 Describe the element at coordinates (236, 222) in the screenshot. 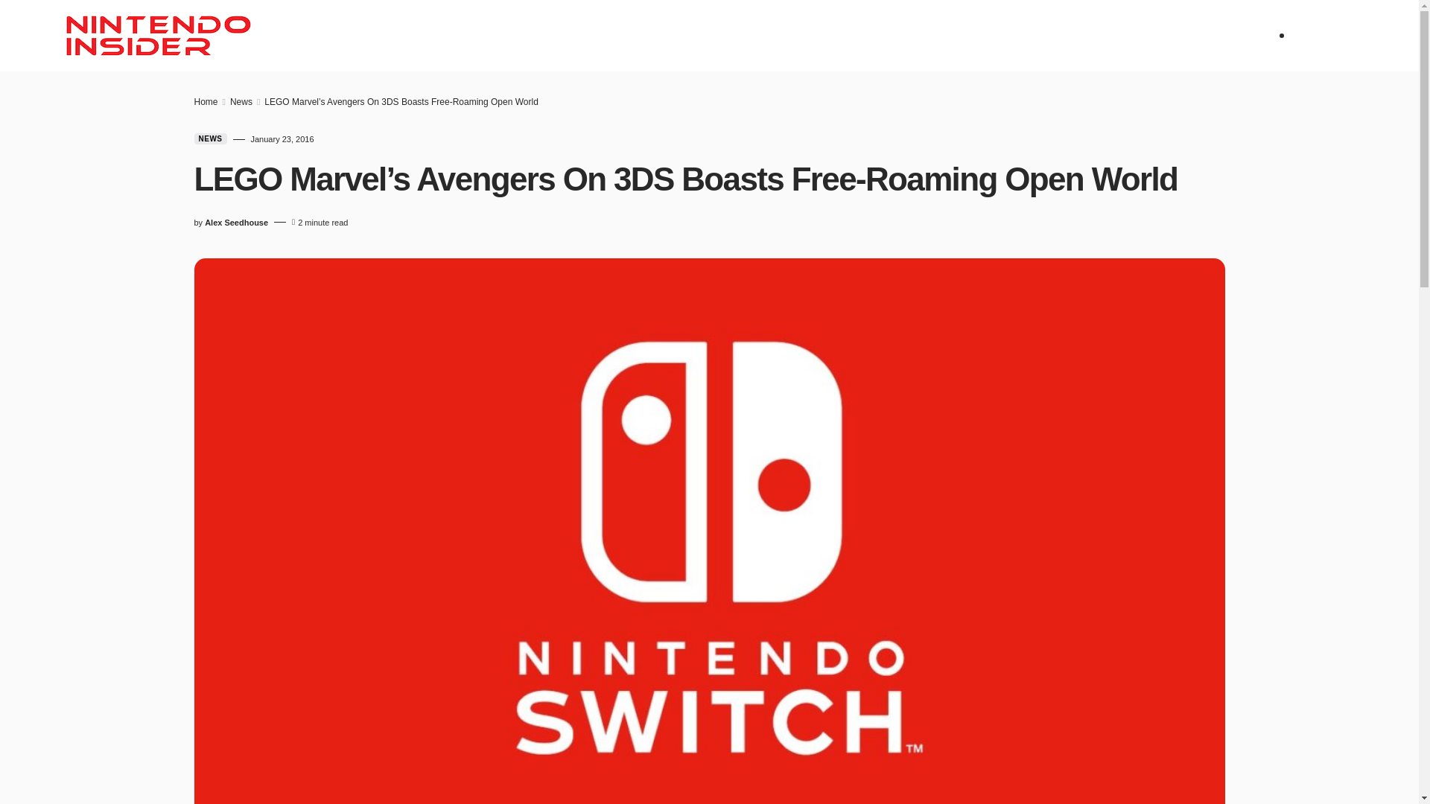

I see `View all posts by Alex Seedhouse` at that location.